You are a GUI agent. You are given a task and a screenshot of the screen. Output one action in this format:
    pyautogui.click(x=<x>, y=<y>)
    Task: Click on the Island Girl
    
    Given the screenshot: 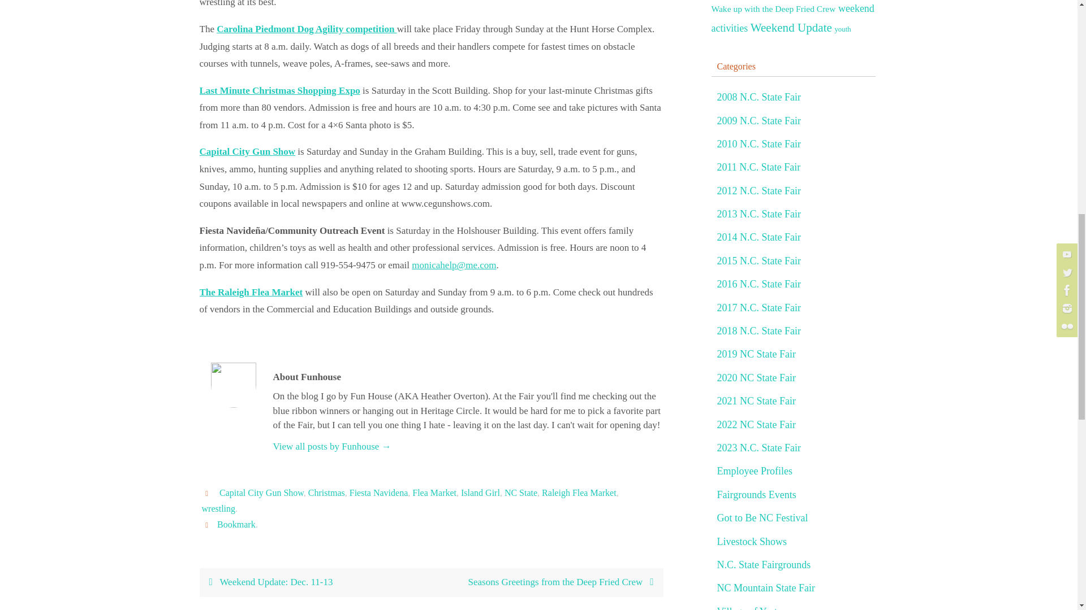 What is the action you would take?
    pyautogui.click(x=480, y=493)
    